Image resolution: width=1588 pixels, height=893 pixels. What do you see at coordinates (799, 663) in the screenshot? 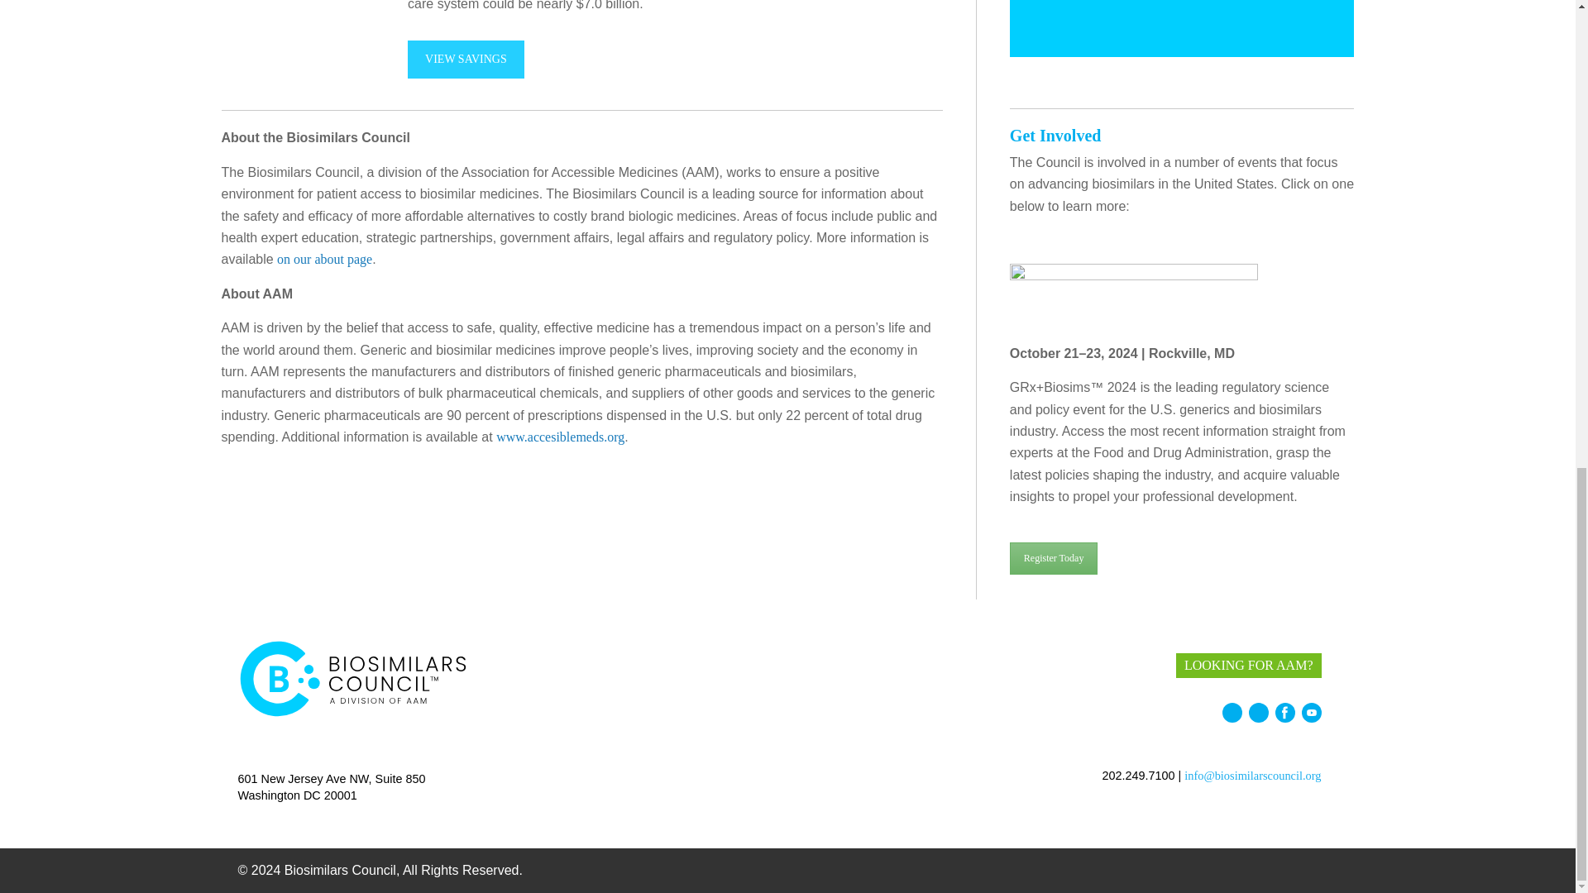
I see `EVENTS` at bounding box center [799, 663].